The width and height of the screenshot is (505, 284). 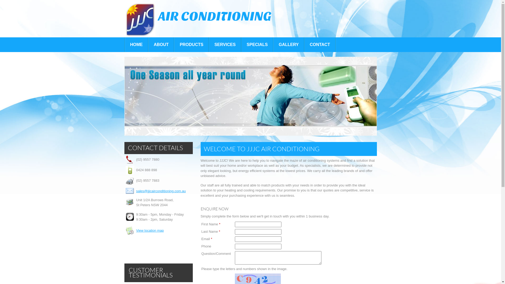 What do you see at coordinates (150, 230) in the screenshot?
I see `View location map` at bounding box center [150, 230].